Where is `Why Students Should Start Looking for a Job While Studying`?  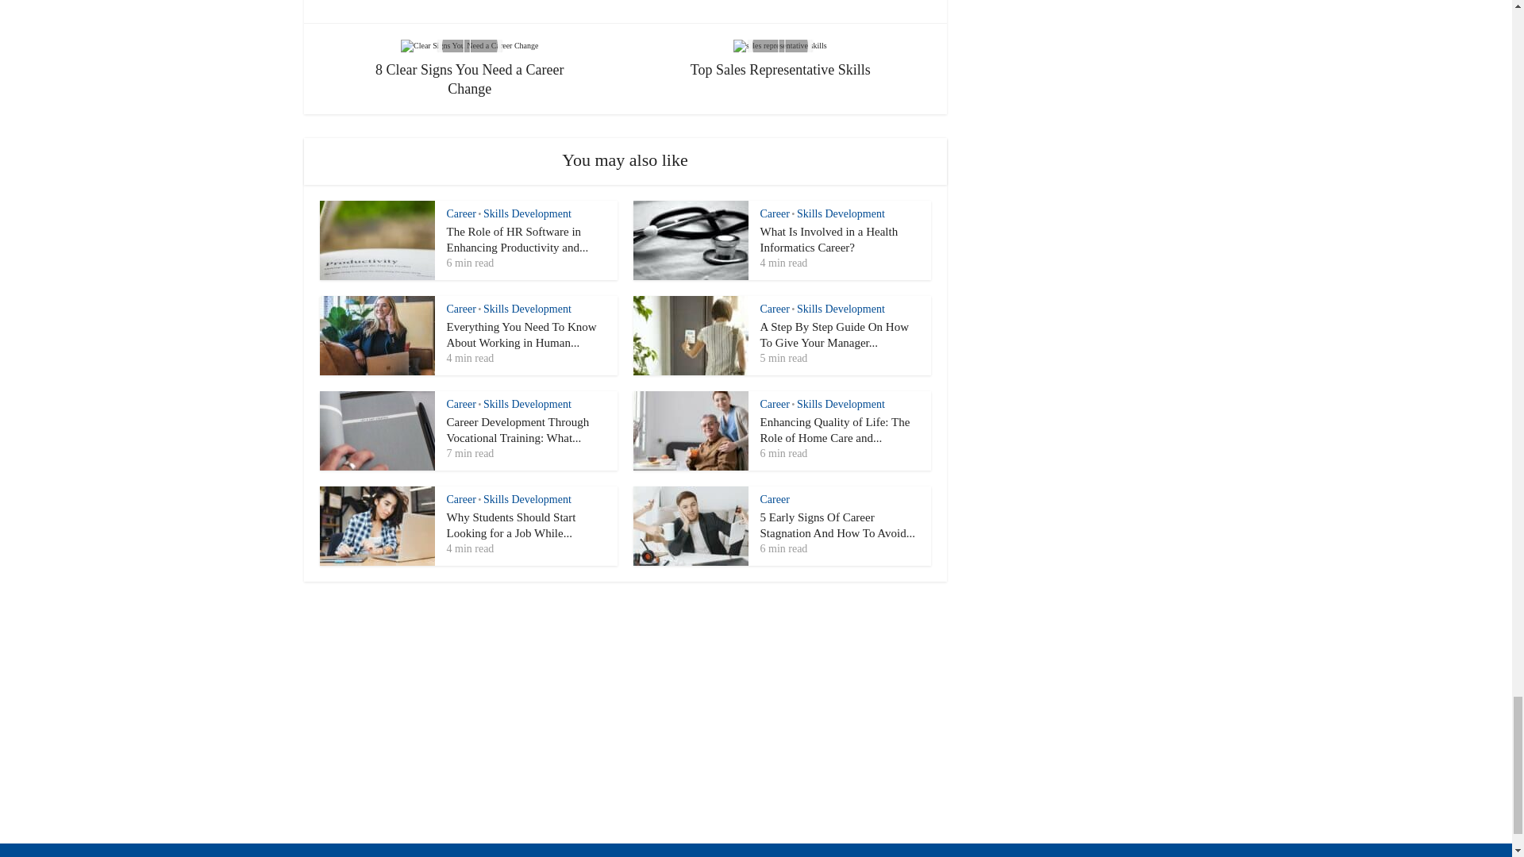
Why Students Should Start Looking for a Job While Studying is located at coordinates (511, 525).